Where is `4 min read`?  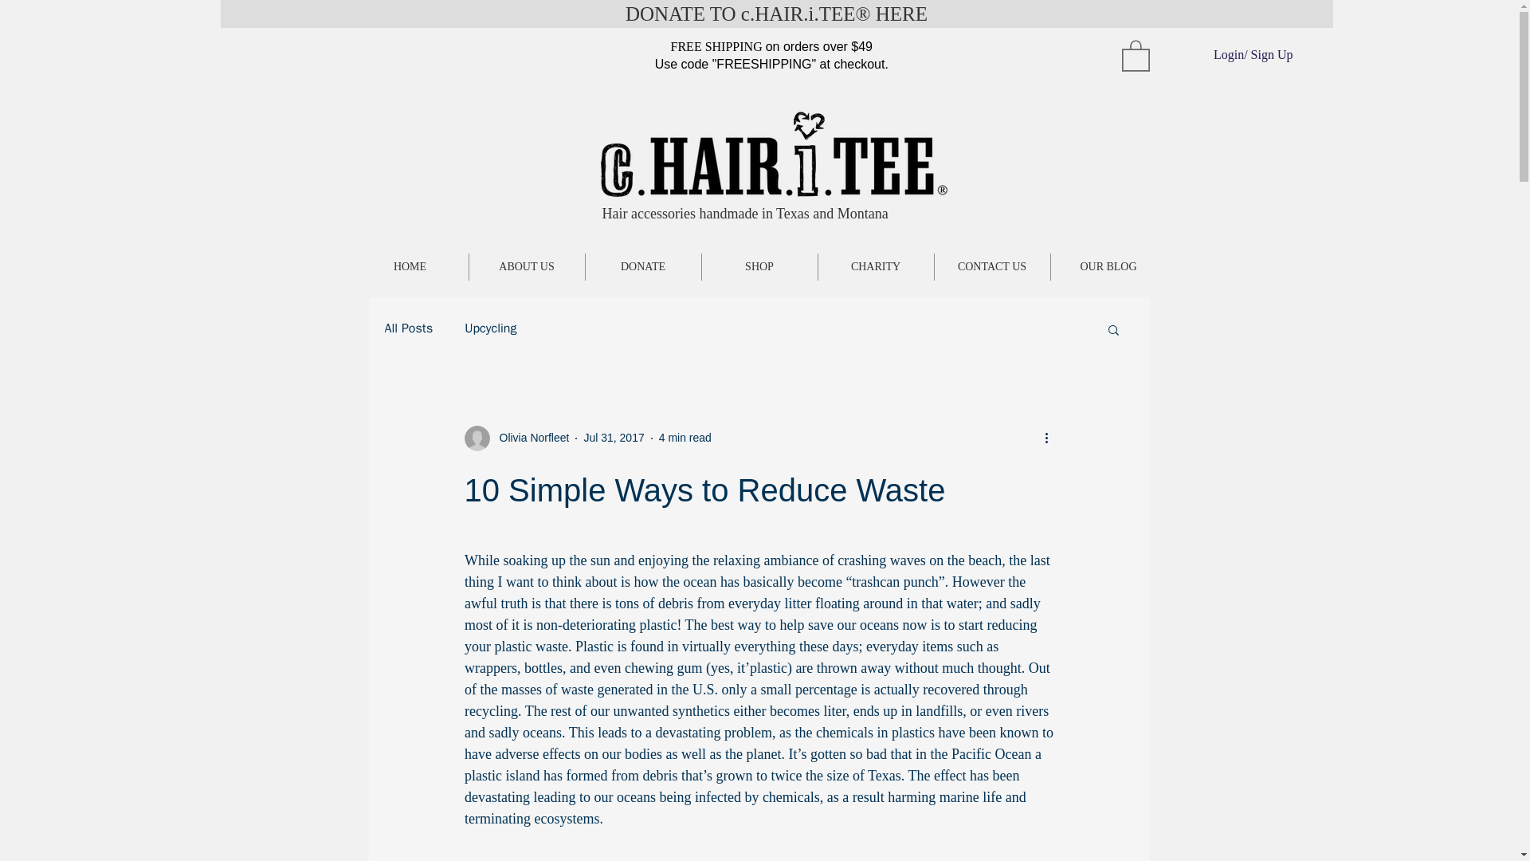
4 min read is located at coordinates (685, 438).